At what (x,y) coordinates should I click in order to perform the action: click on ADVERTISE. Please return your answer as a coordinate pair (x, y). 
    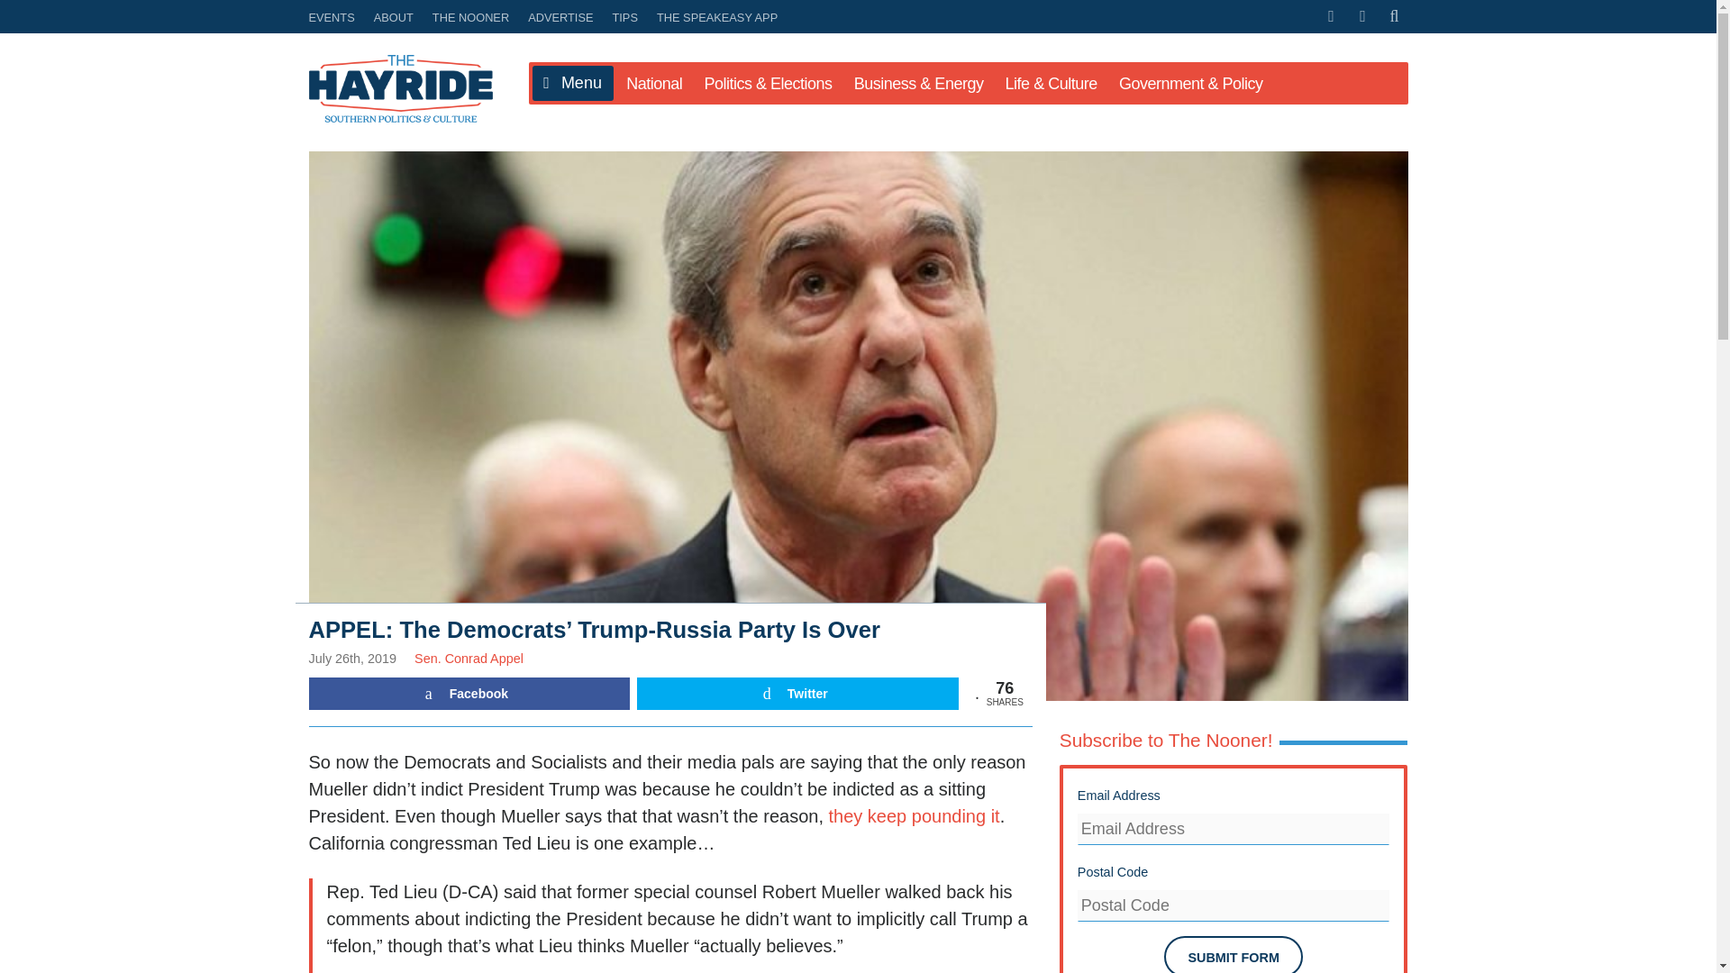
    Looking at the image, I should click on (560, 17).